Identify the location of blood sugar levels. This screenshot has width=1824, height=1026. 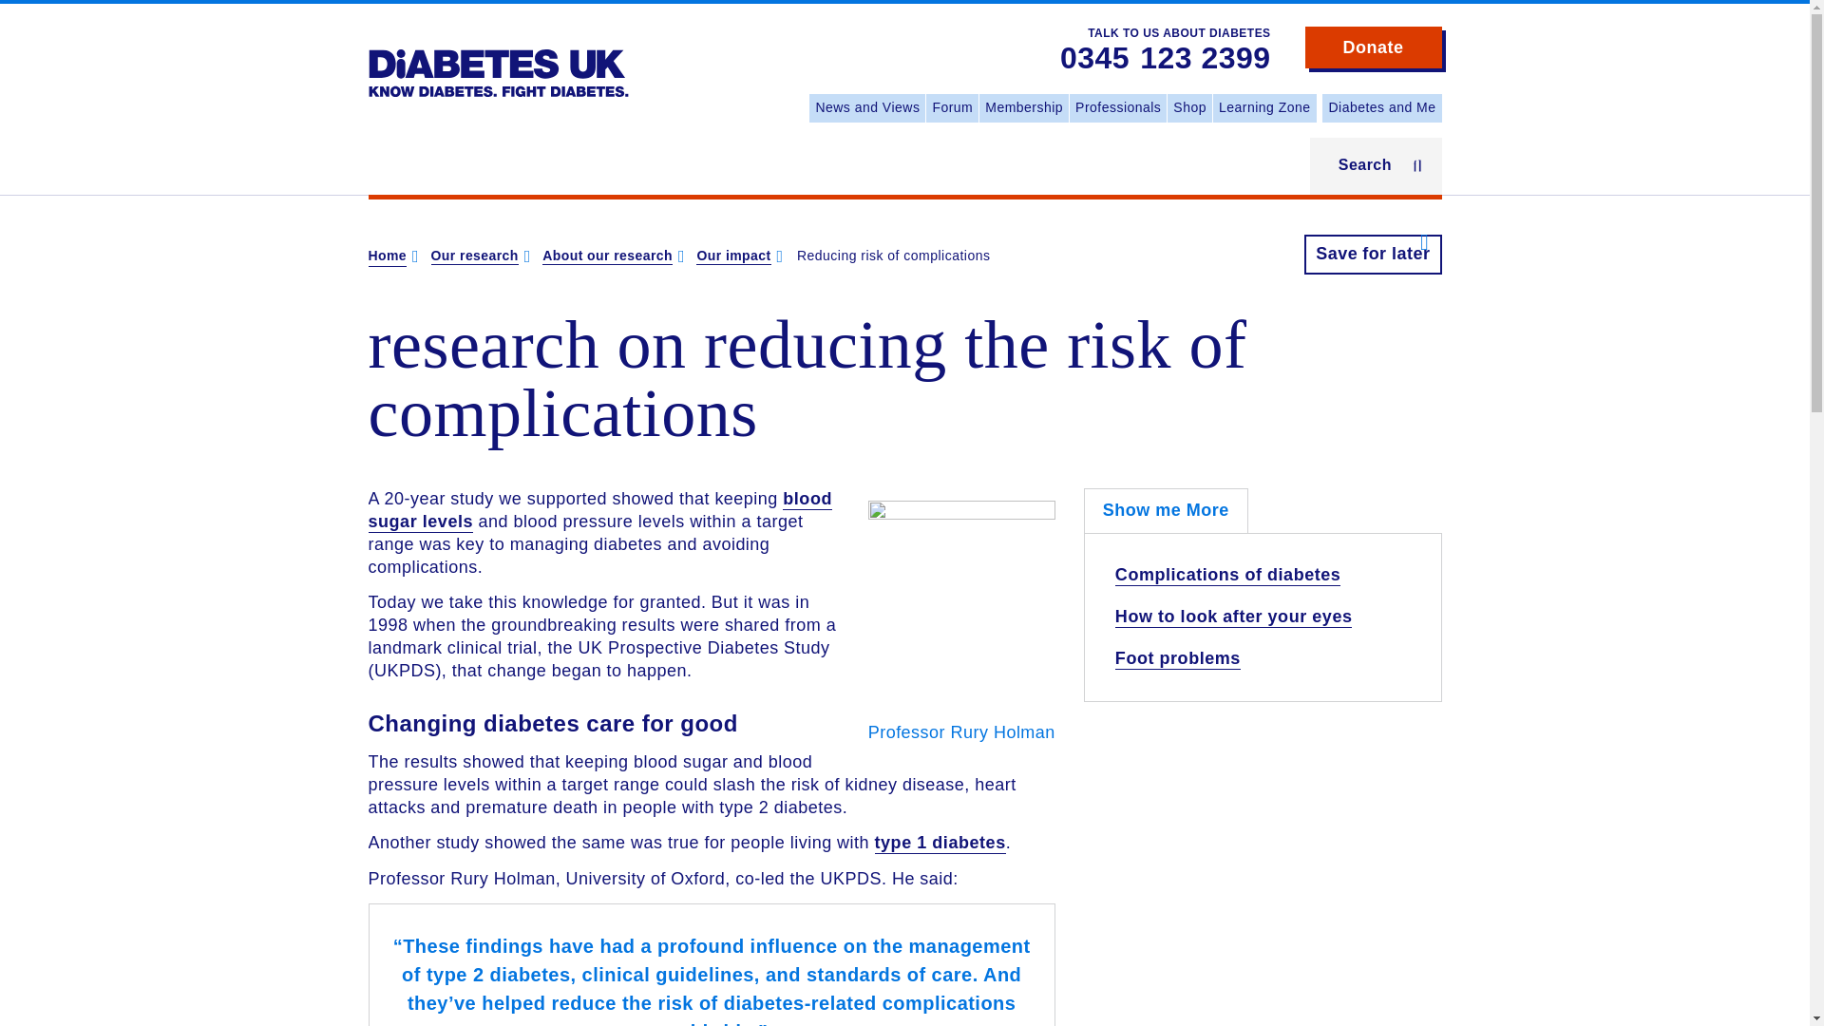
(599, 511).